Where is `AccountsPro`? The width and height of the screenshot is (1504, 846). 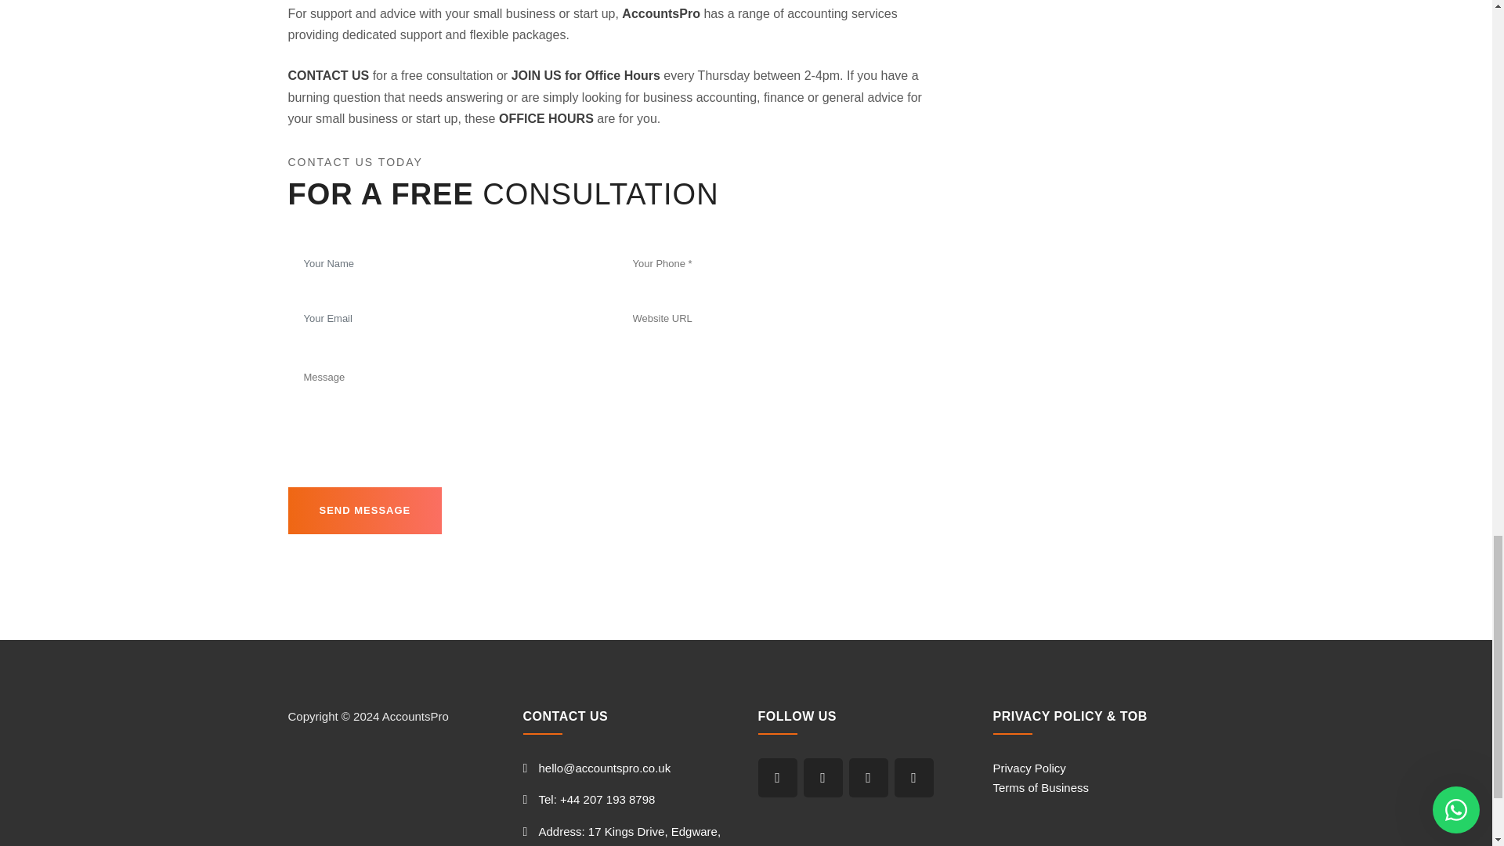
AccountsPro is located at coordinates (661, 13).